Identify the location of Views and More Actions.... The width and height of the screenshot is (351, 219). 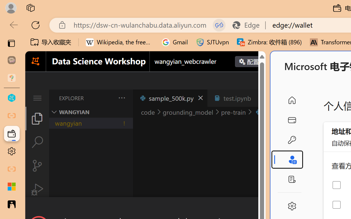
(121, 98).